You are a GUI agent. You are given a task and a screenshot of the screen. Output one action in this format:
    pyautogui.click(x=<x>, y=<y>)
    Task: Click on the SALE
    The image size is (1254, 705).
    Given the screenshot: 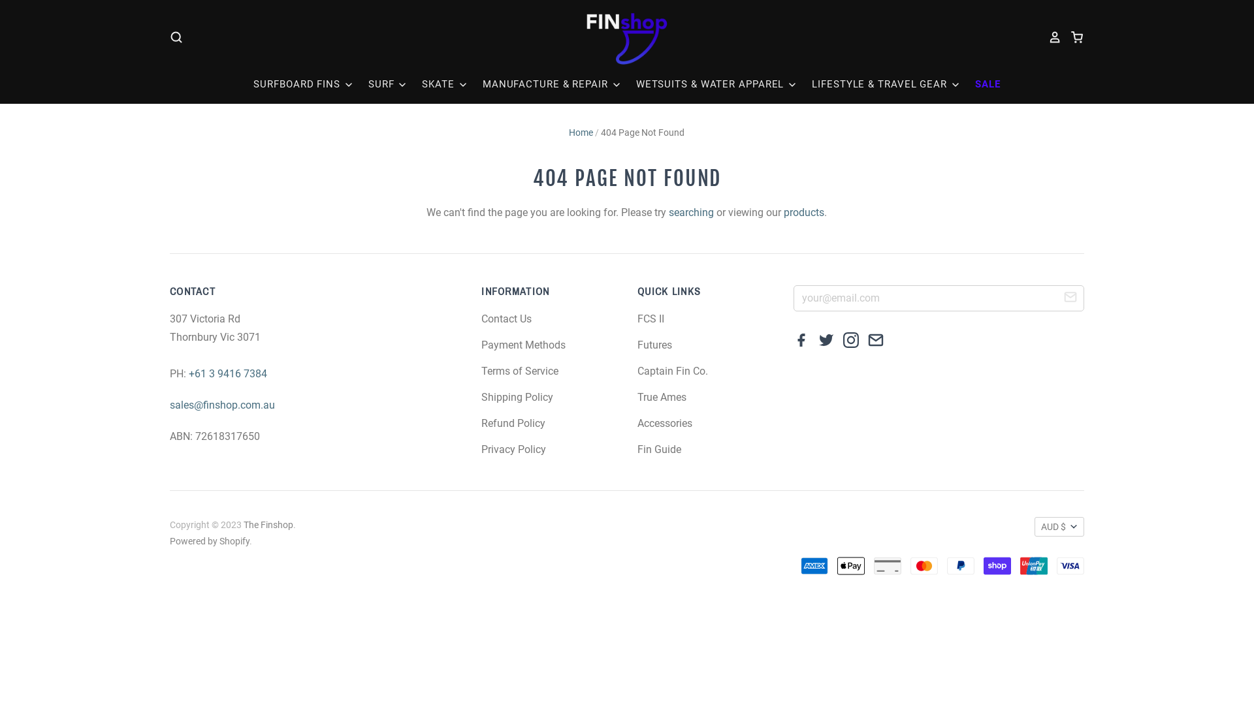 What is the action you would take?
    pyautogui.click(x=981, y=84)
    